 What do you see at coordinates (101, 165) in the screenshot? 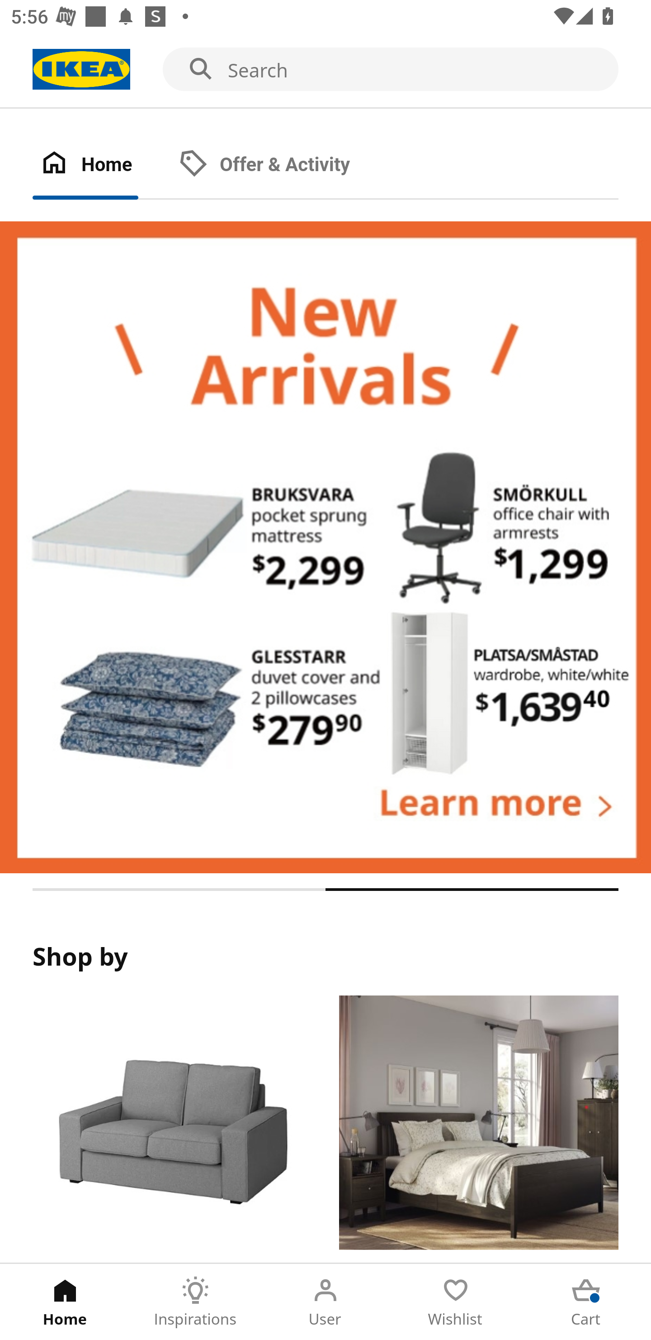
I see `Home
Tab 1 of 2` at bounding box center [101, 165].